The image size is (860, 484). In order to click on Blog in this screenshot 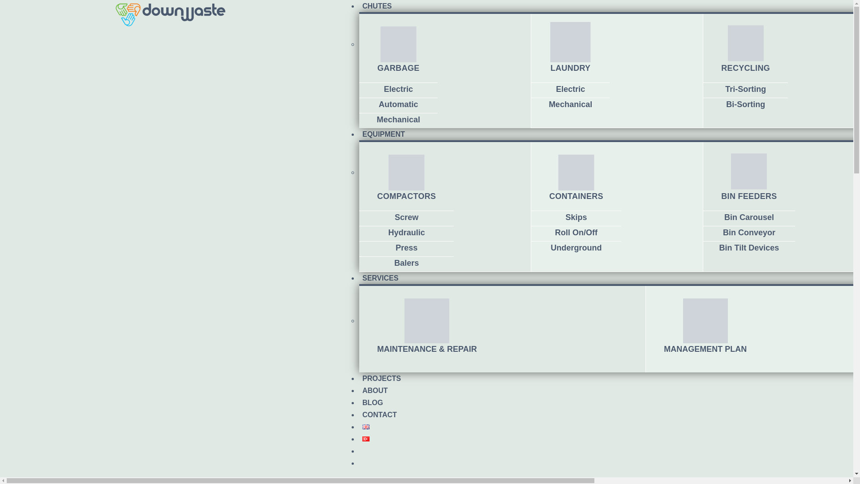, I will do `click(373, 401)`.